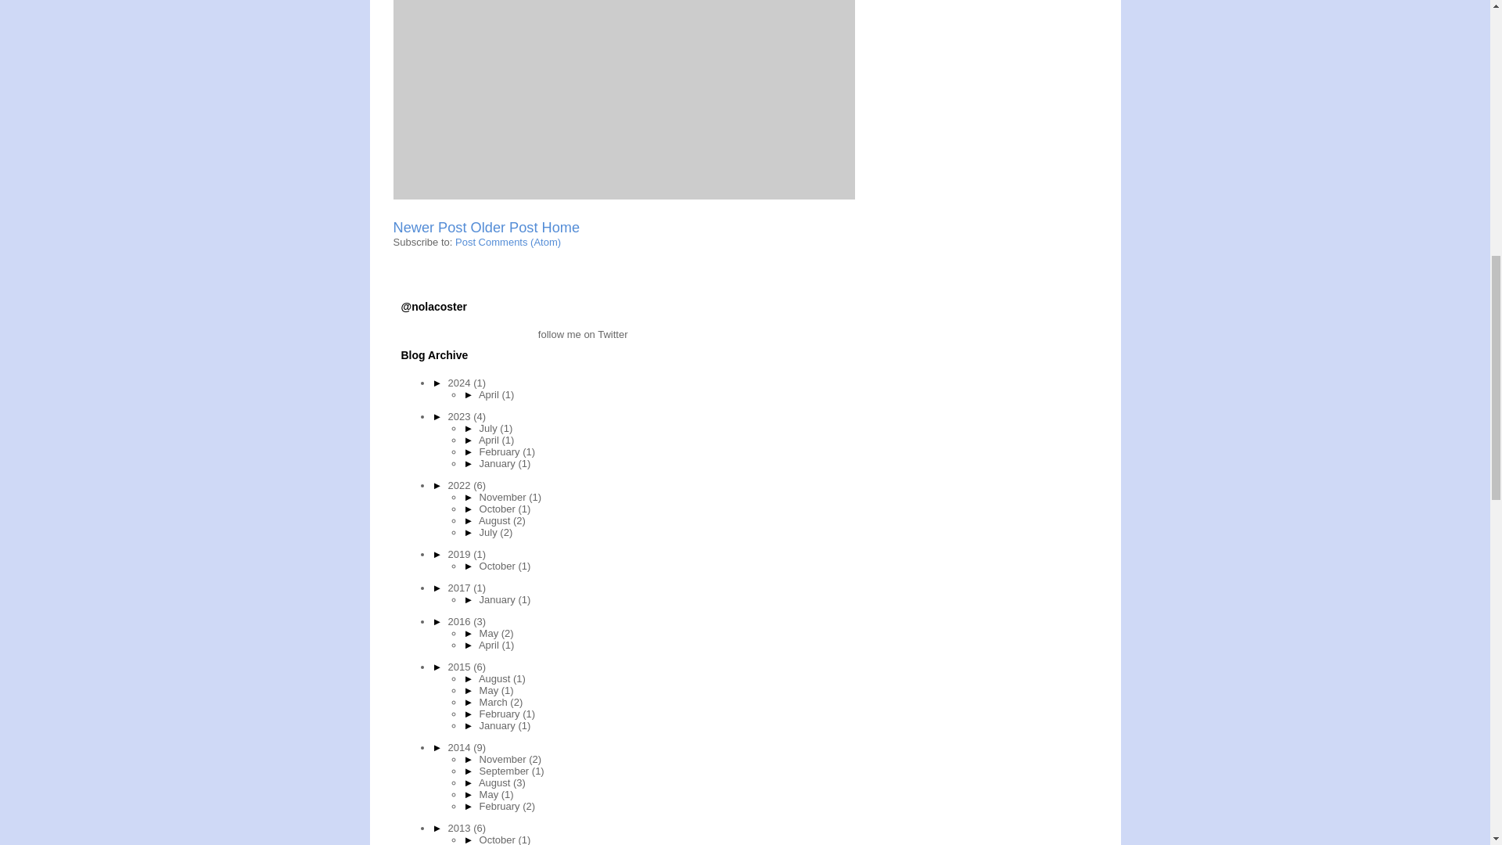  I want to click on Older Post, so click(504, 227).